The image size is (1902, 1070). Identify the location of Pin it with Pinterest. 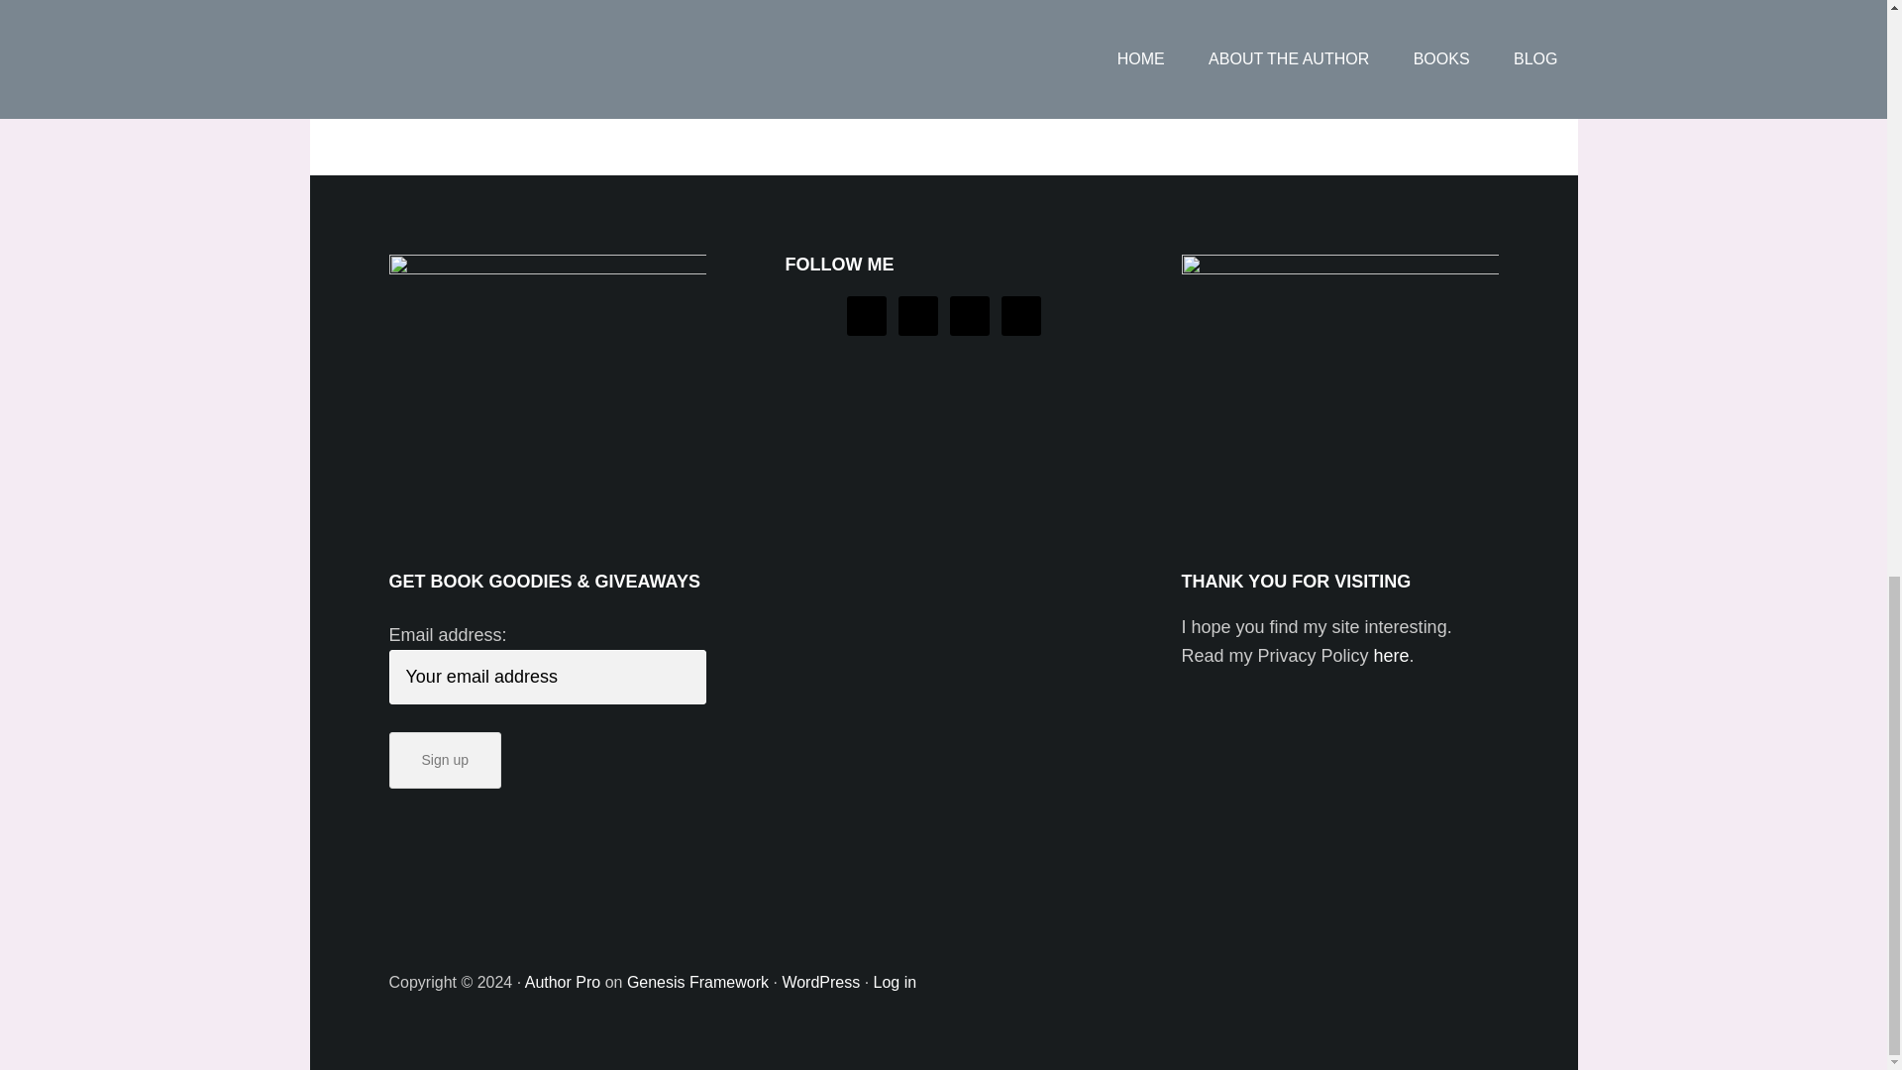
(555, 4).